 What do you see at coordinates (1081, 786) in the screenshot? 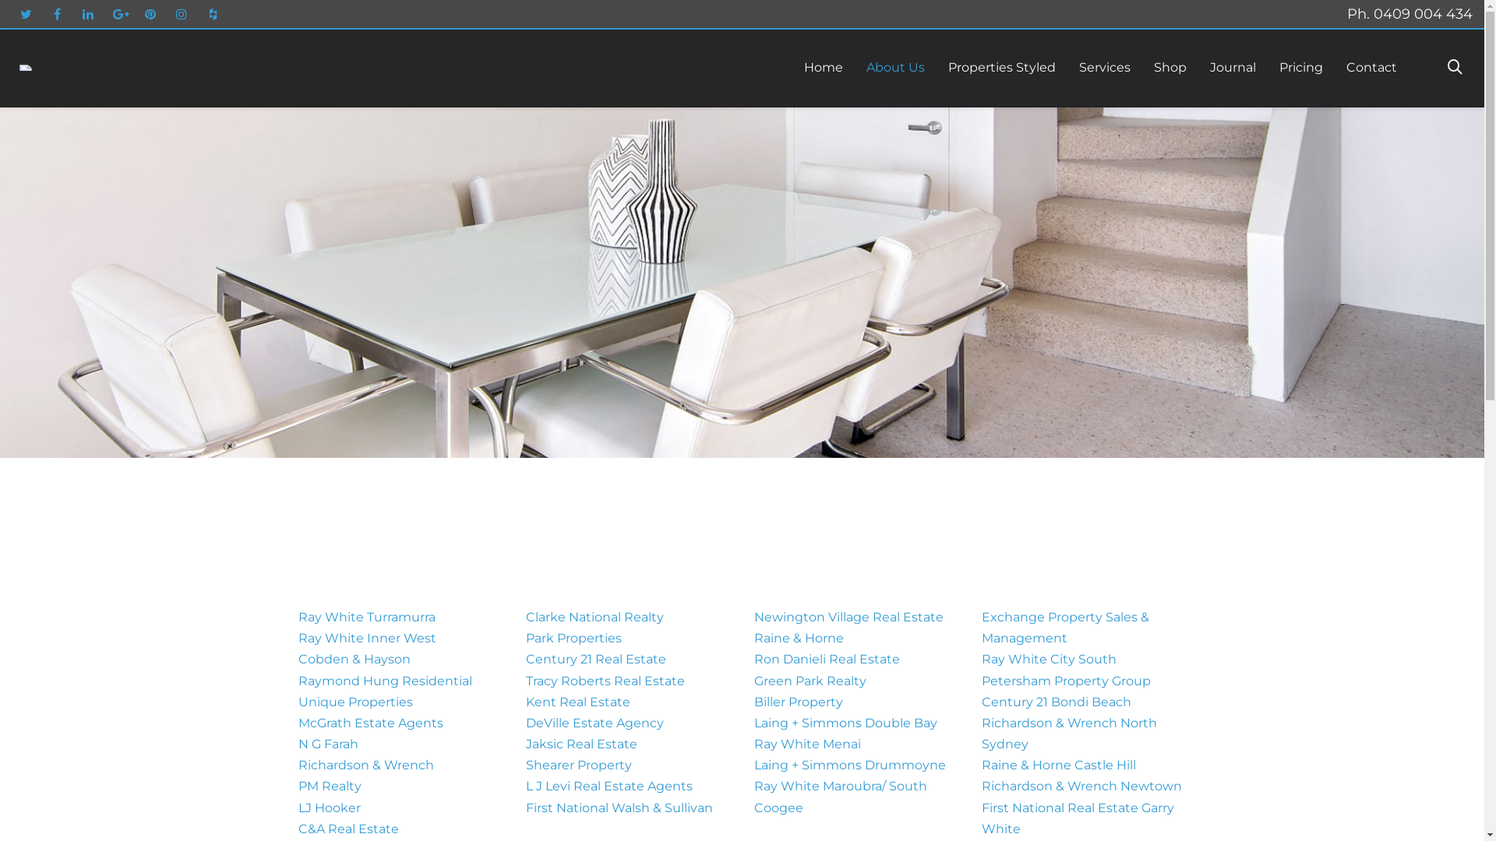
I see `Richardson & Wrench Newtown` at bounding box center [1081, 786].